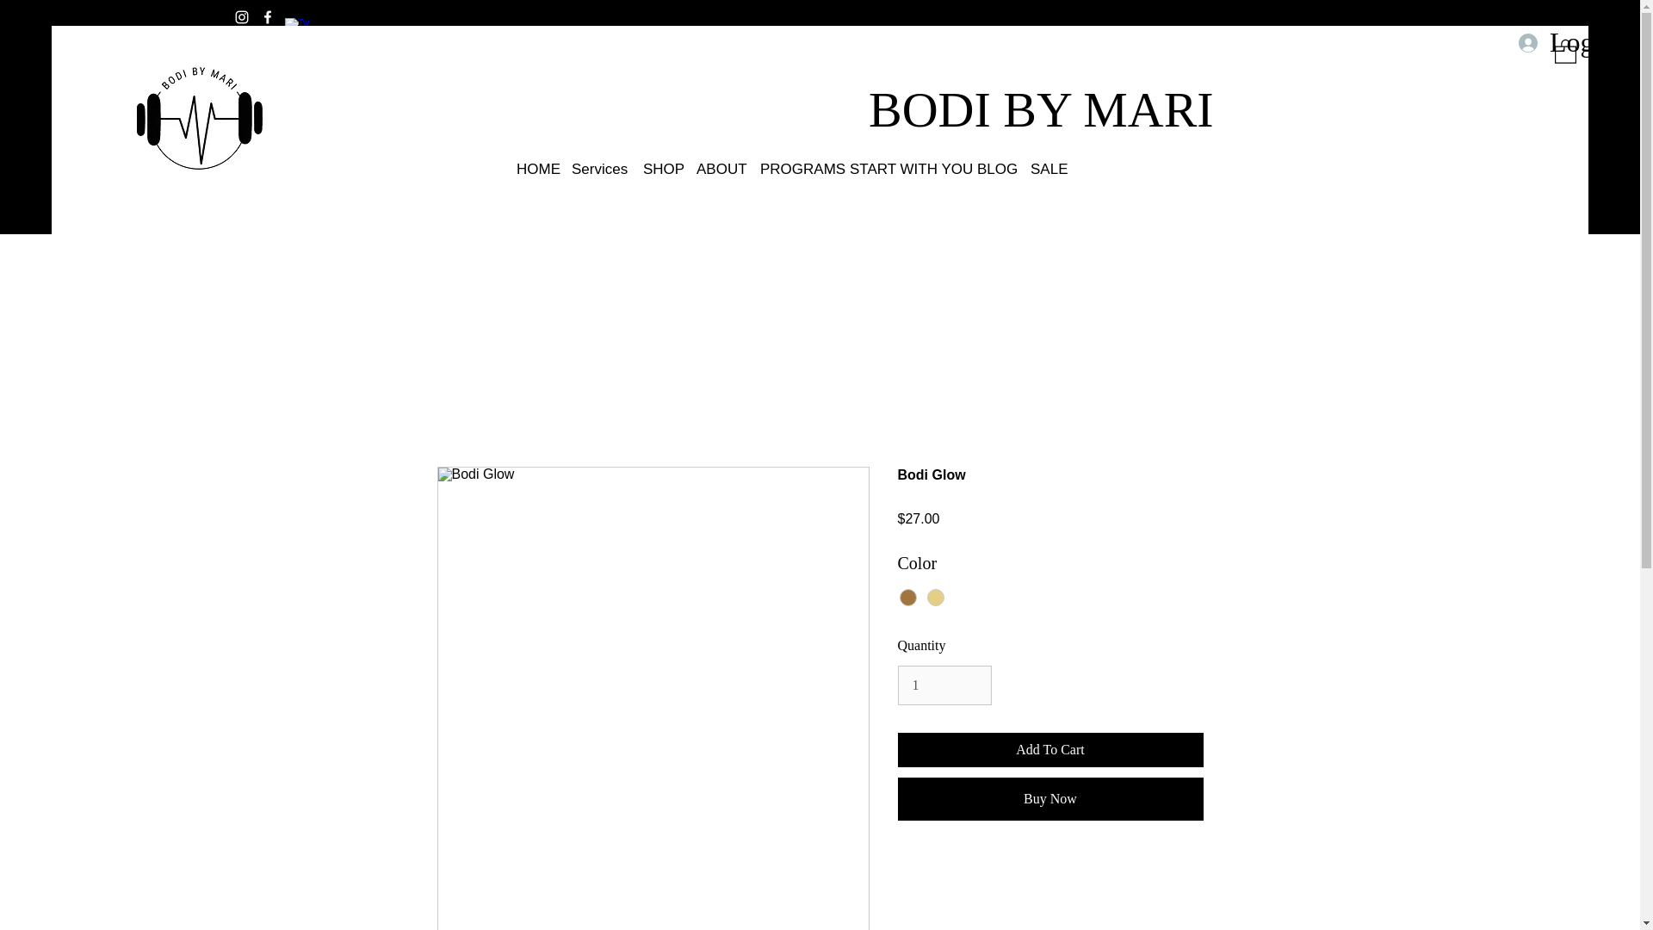 This screenshot has height=930, width=1653. I want to click on Services, so click(599, 169).